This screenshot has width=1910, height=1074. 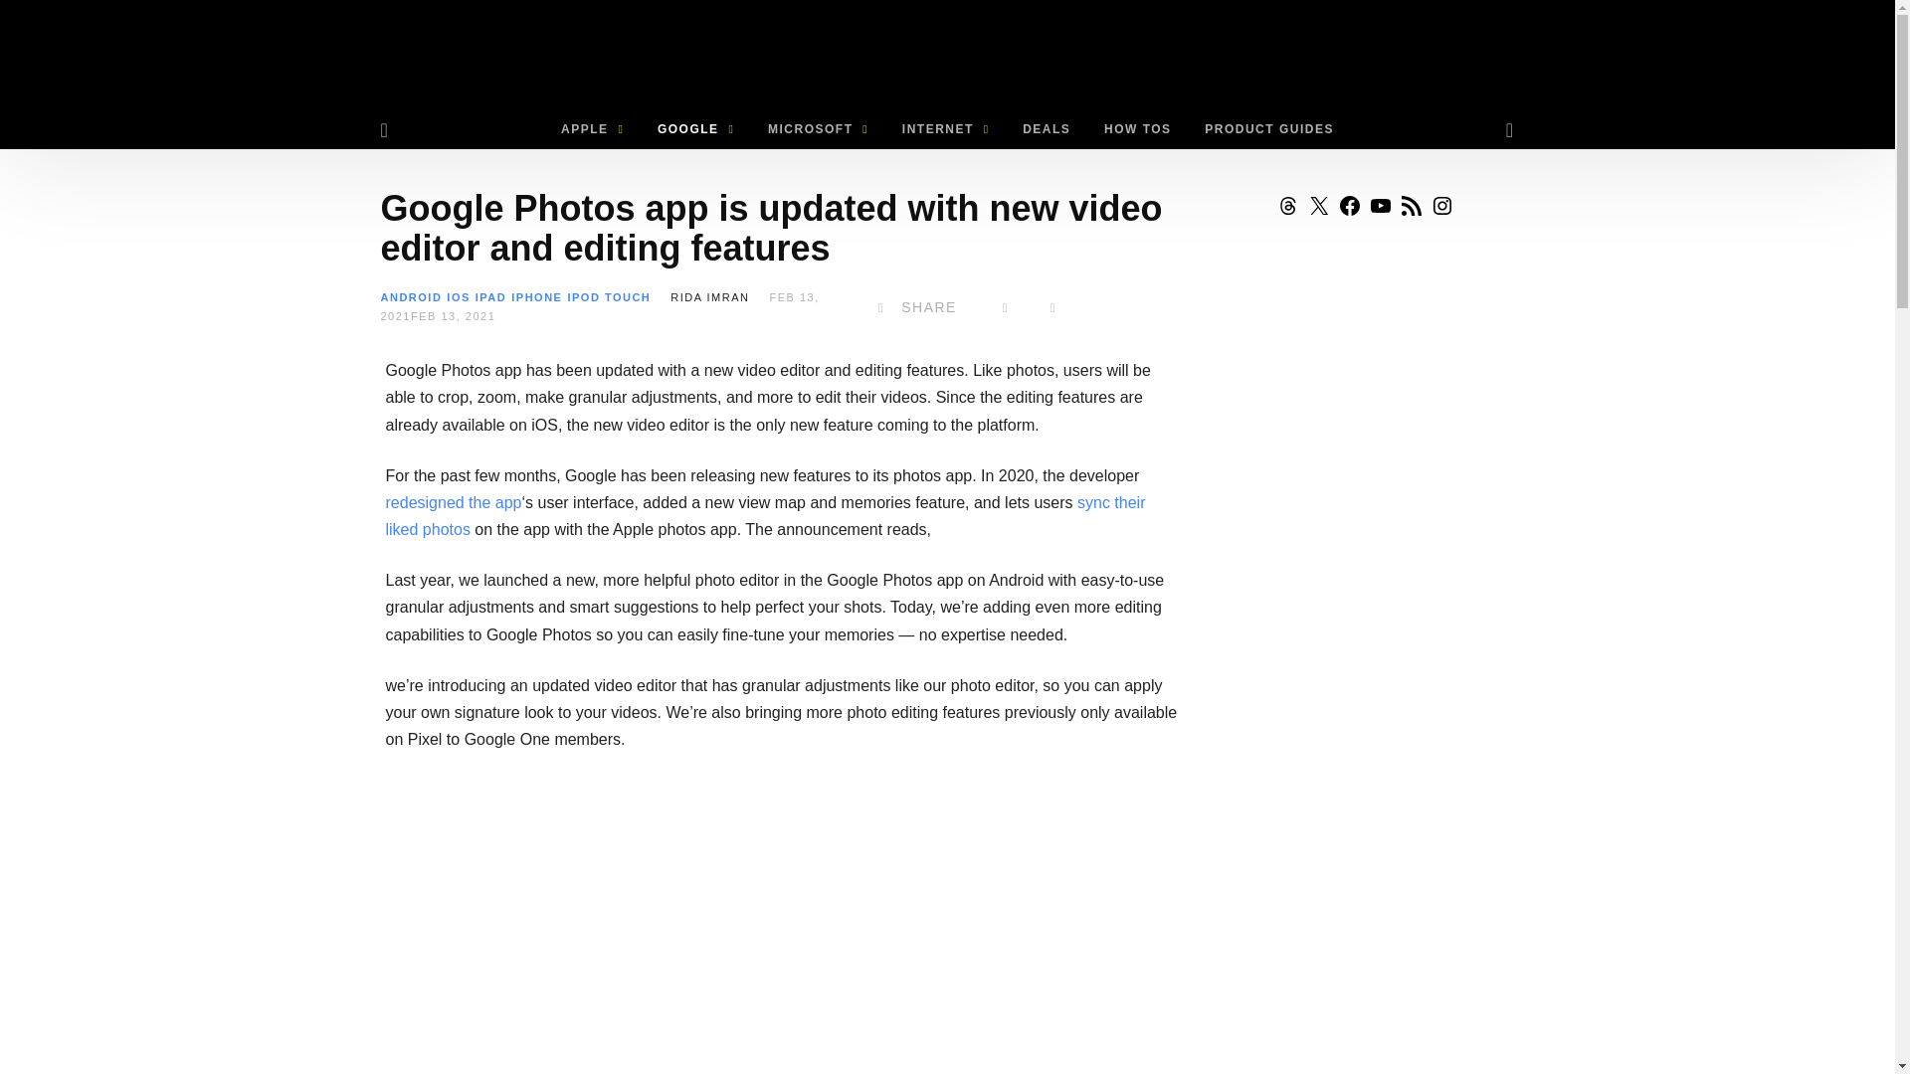 I want to click on ANDROID, so click(x=410, y=296).